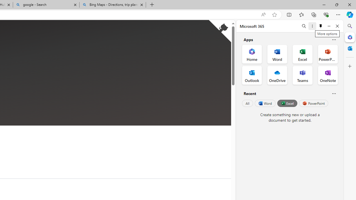  I want to click on Home Office App, so click(252, 54).